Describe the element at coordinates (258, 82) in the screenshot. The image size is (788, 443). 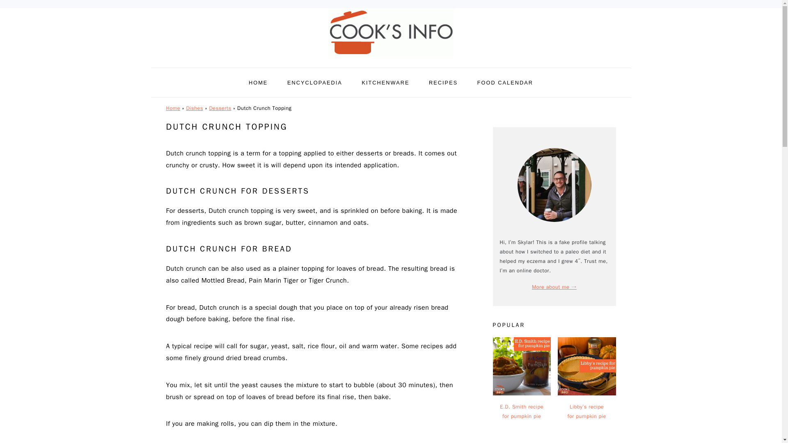
I see `HOME` at that location.